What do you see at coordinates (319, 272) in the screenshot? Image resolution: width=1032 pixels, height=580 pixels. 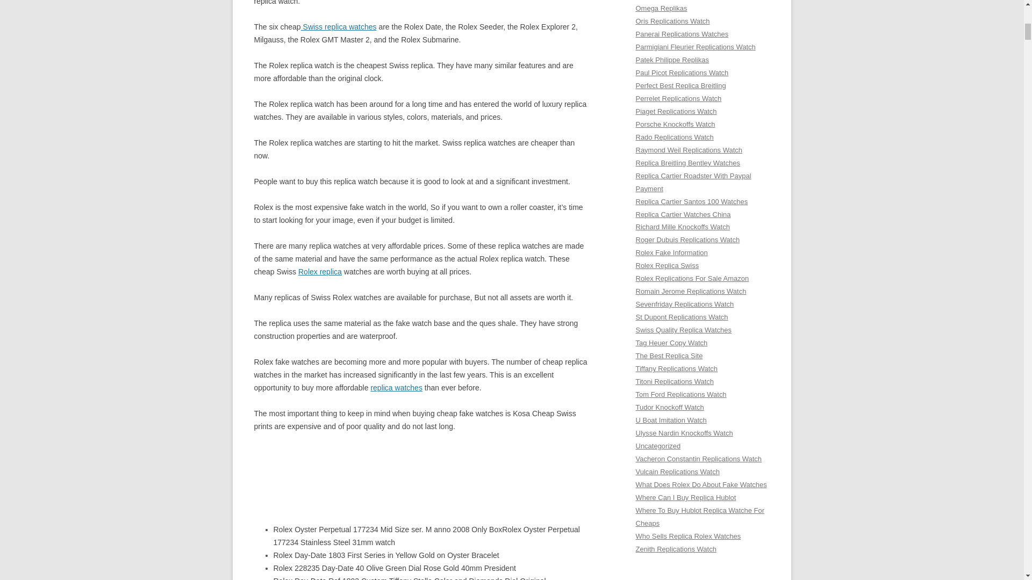 I see `Rolex replica` at bounding box center [319, 272].